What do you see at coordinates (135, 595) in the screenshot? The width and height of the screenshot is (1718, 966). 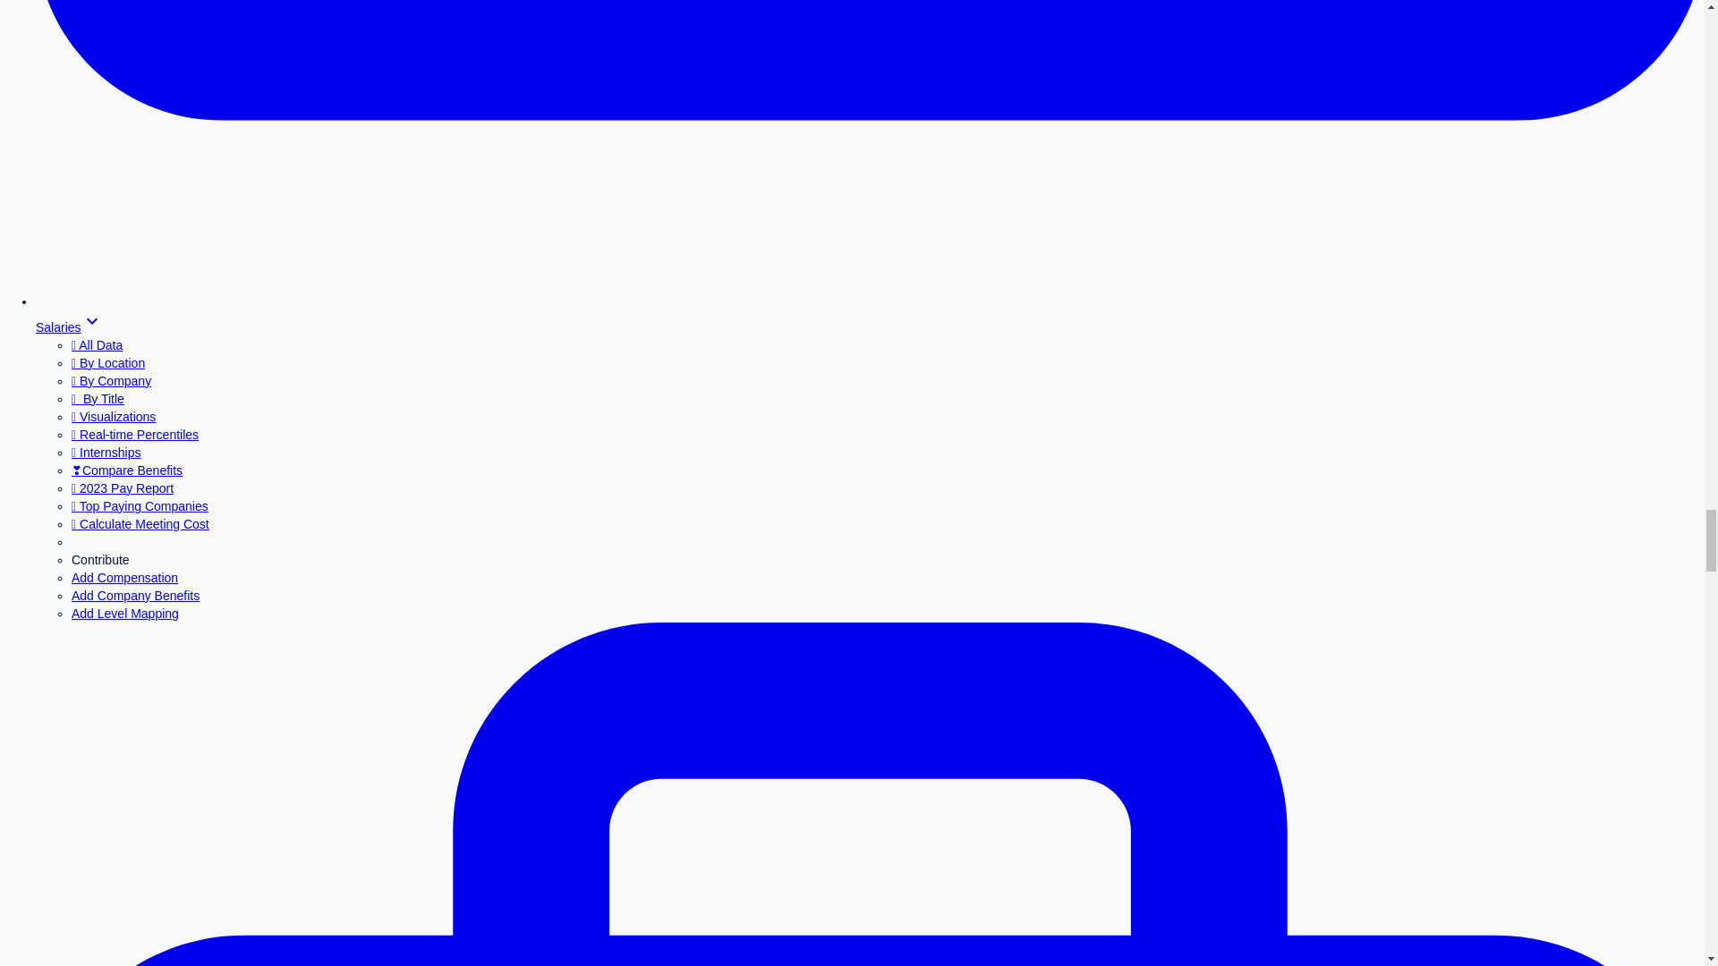 I see `Add Company Benefits` at bounding box center [135, 595].